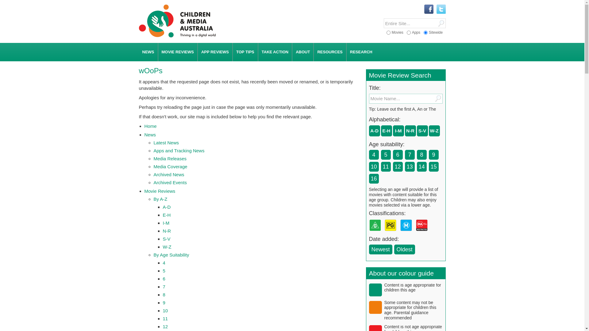 This screenshot has height=331, width=589. What do you see at coordinates (167, 207) in the screenshot?
I see `A-D` at bounding box center [167, 207].